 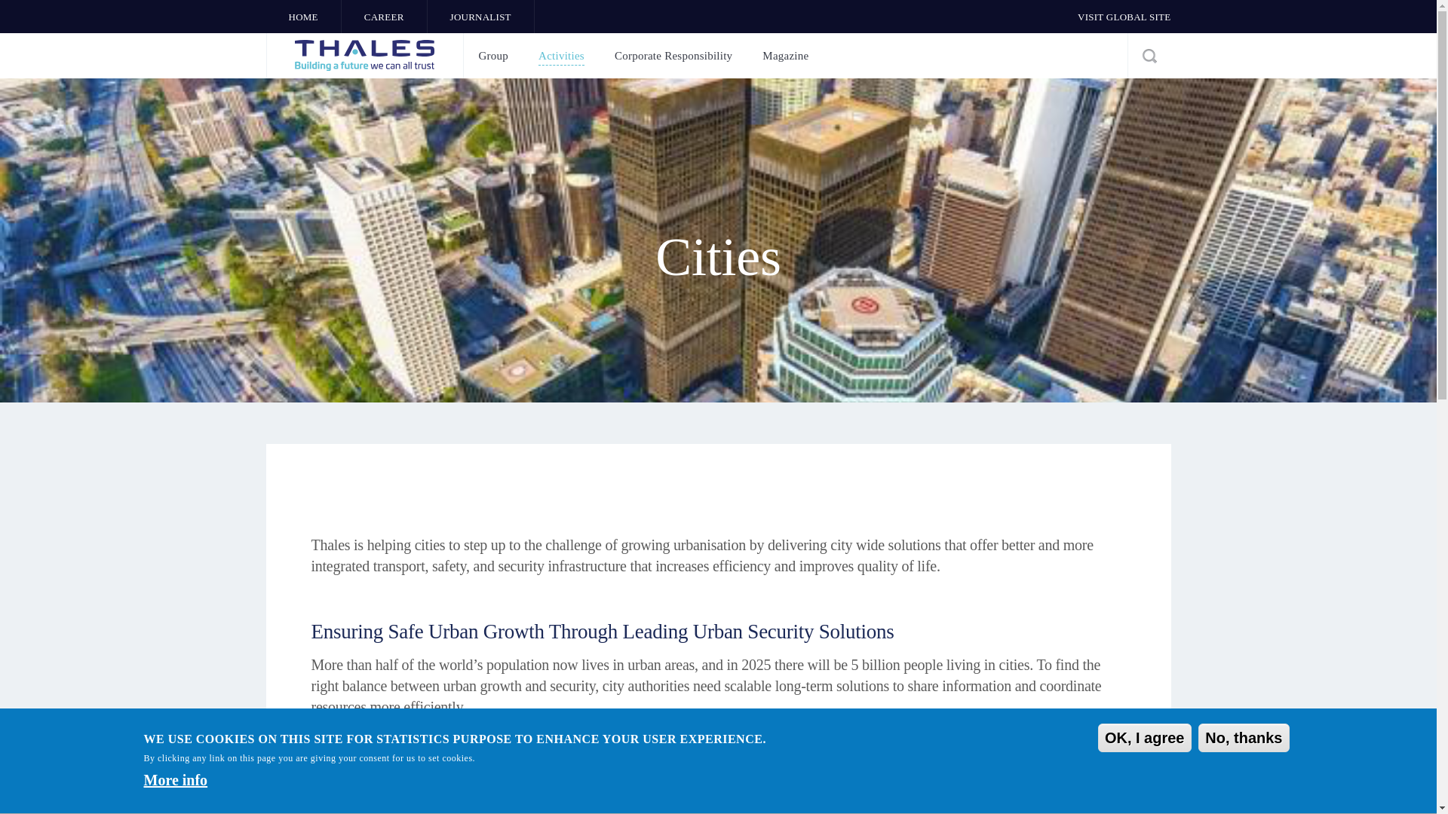 What do you see at coordinates (385, 14) in the screenshot?
I see `CAREER` at bounding box center [385, 14].